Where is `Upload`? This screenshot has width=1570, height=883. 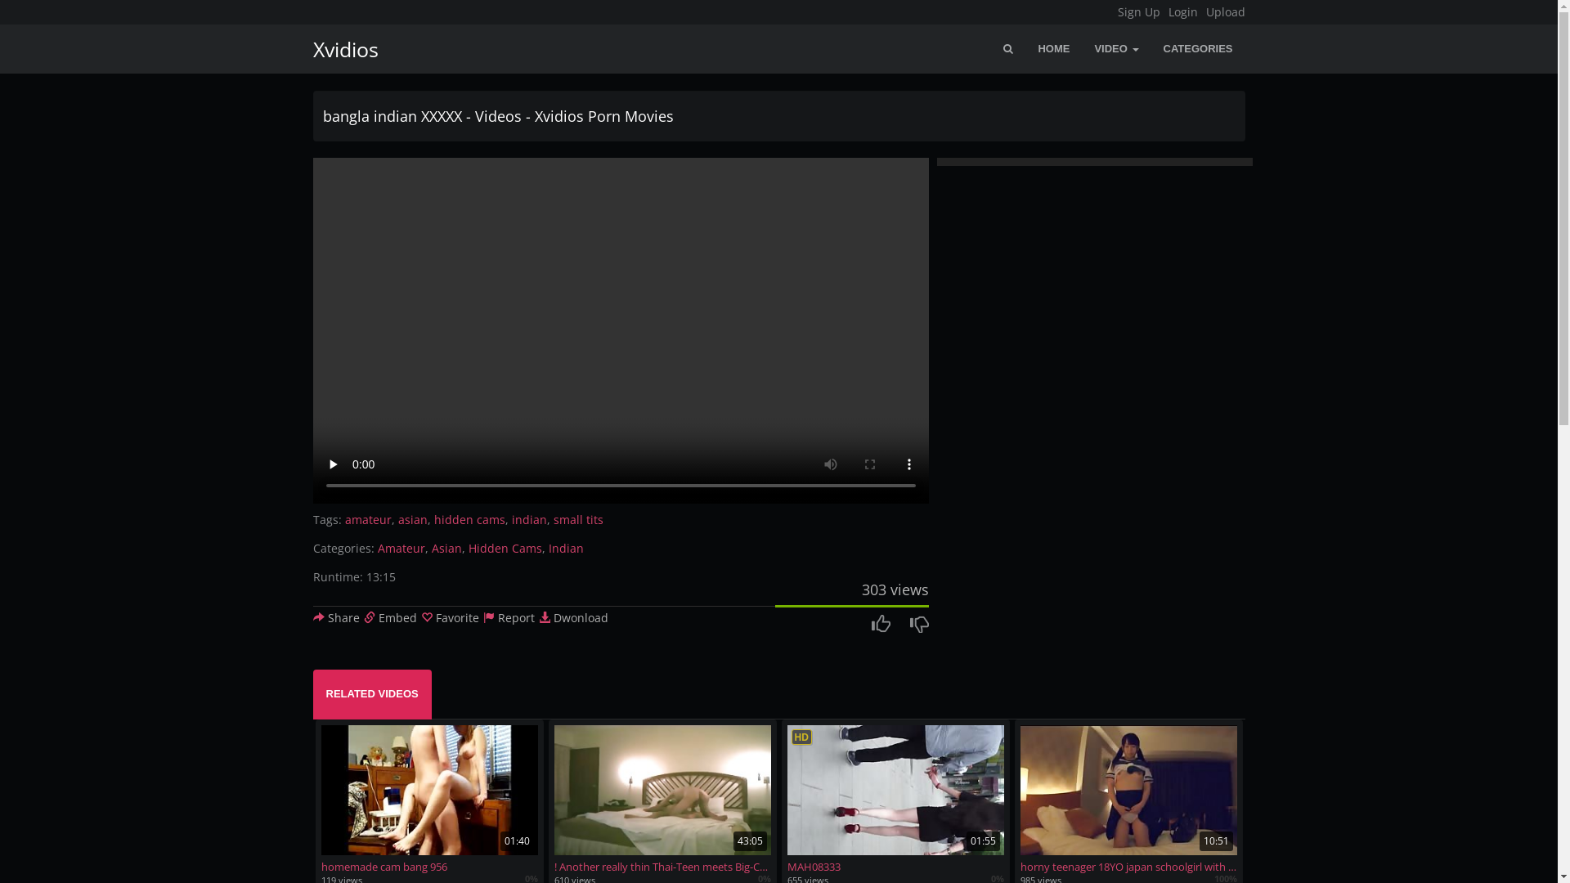
Upload is located at coordinates (1225, 12).